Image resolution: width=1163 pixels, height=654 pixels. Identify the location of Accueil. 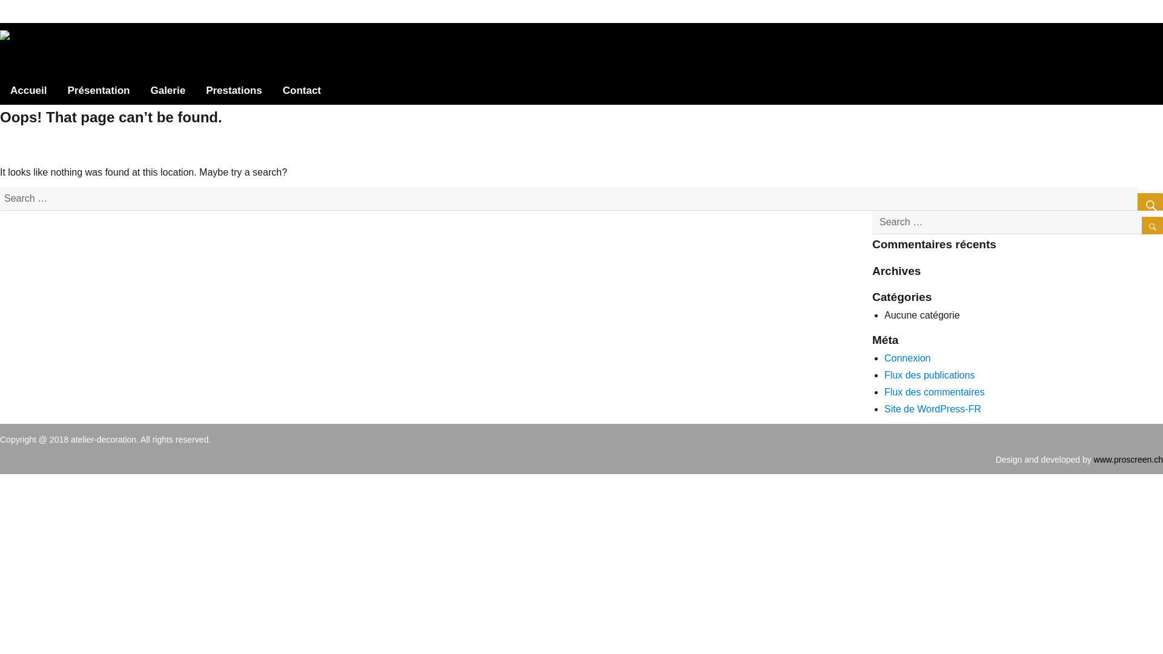
(28, 91).